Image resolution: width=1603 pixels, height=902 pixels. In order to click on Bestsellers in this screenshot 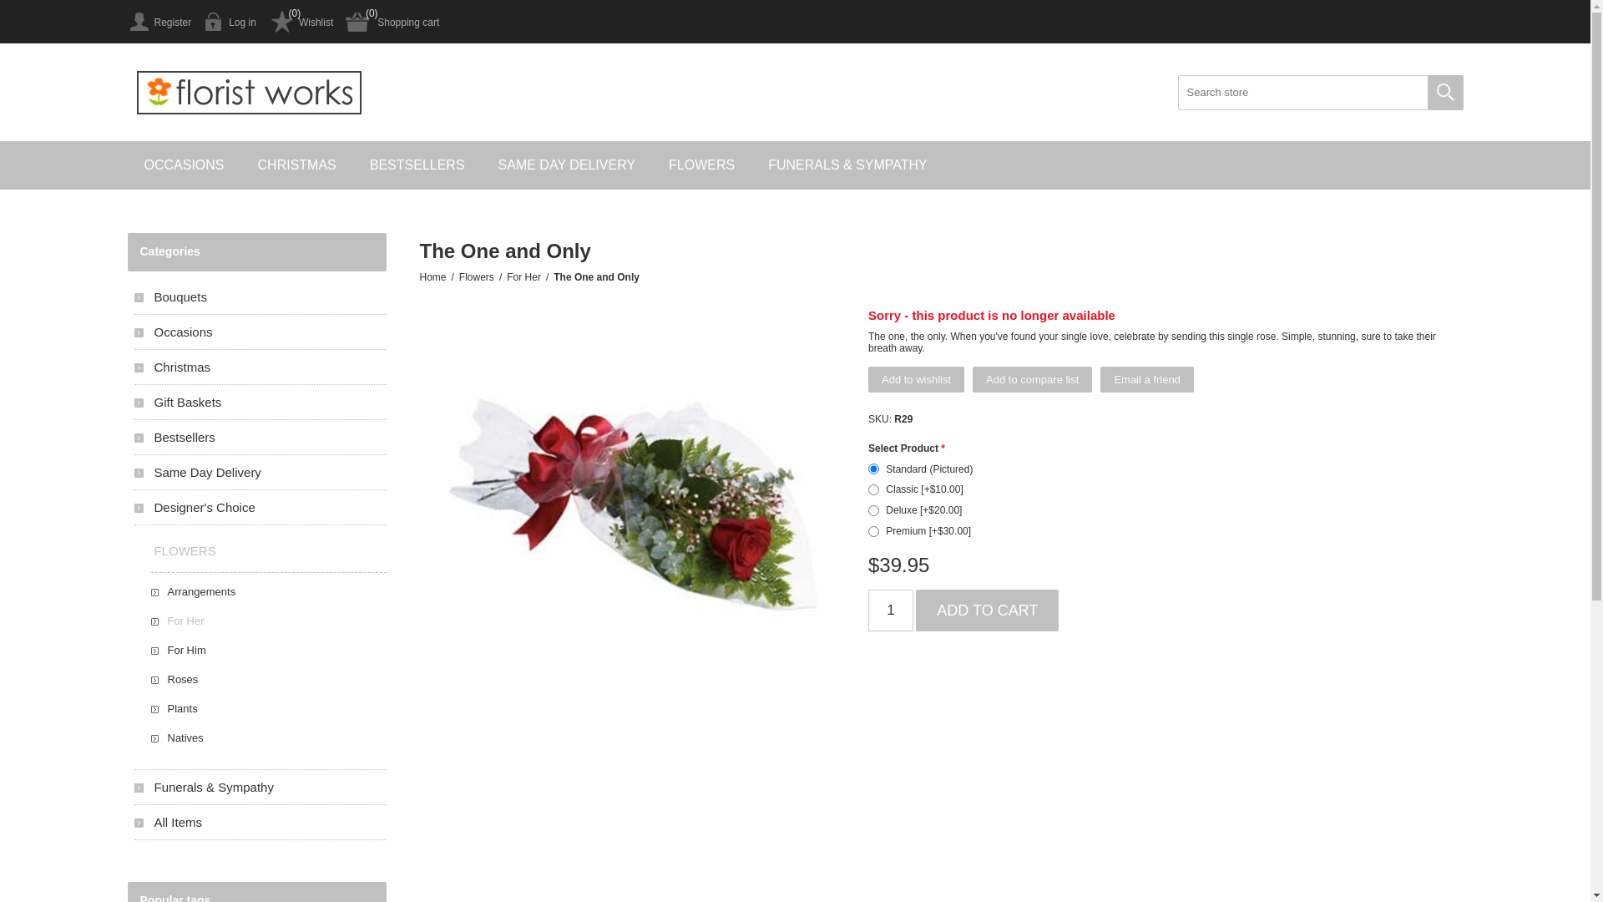, I will do `click(260, 438)`.